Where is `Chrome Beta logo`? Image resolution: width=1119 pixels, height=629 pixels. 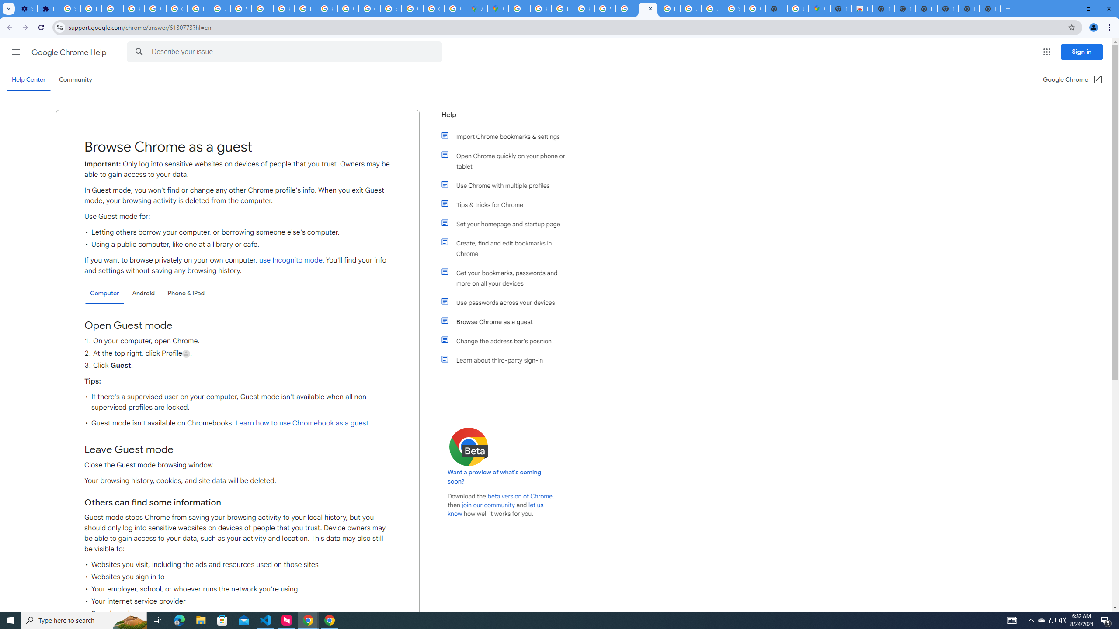 Chrome Beta logo is located at coordinates (469, 446).